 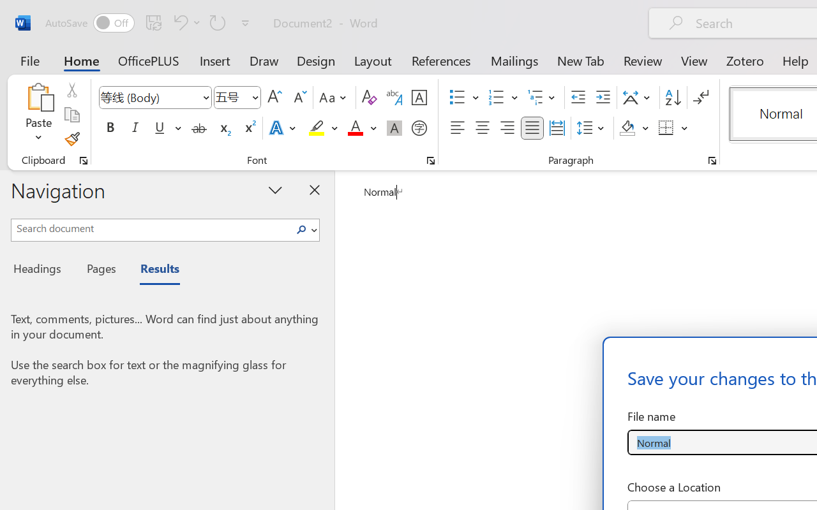 I want to click on Subscript, so click(x=223, y=128).